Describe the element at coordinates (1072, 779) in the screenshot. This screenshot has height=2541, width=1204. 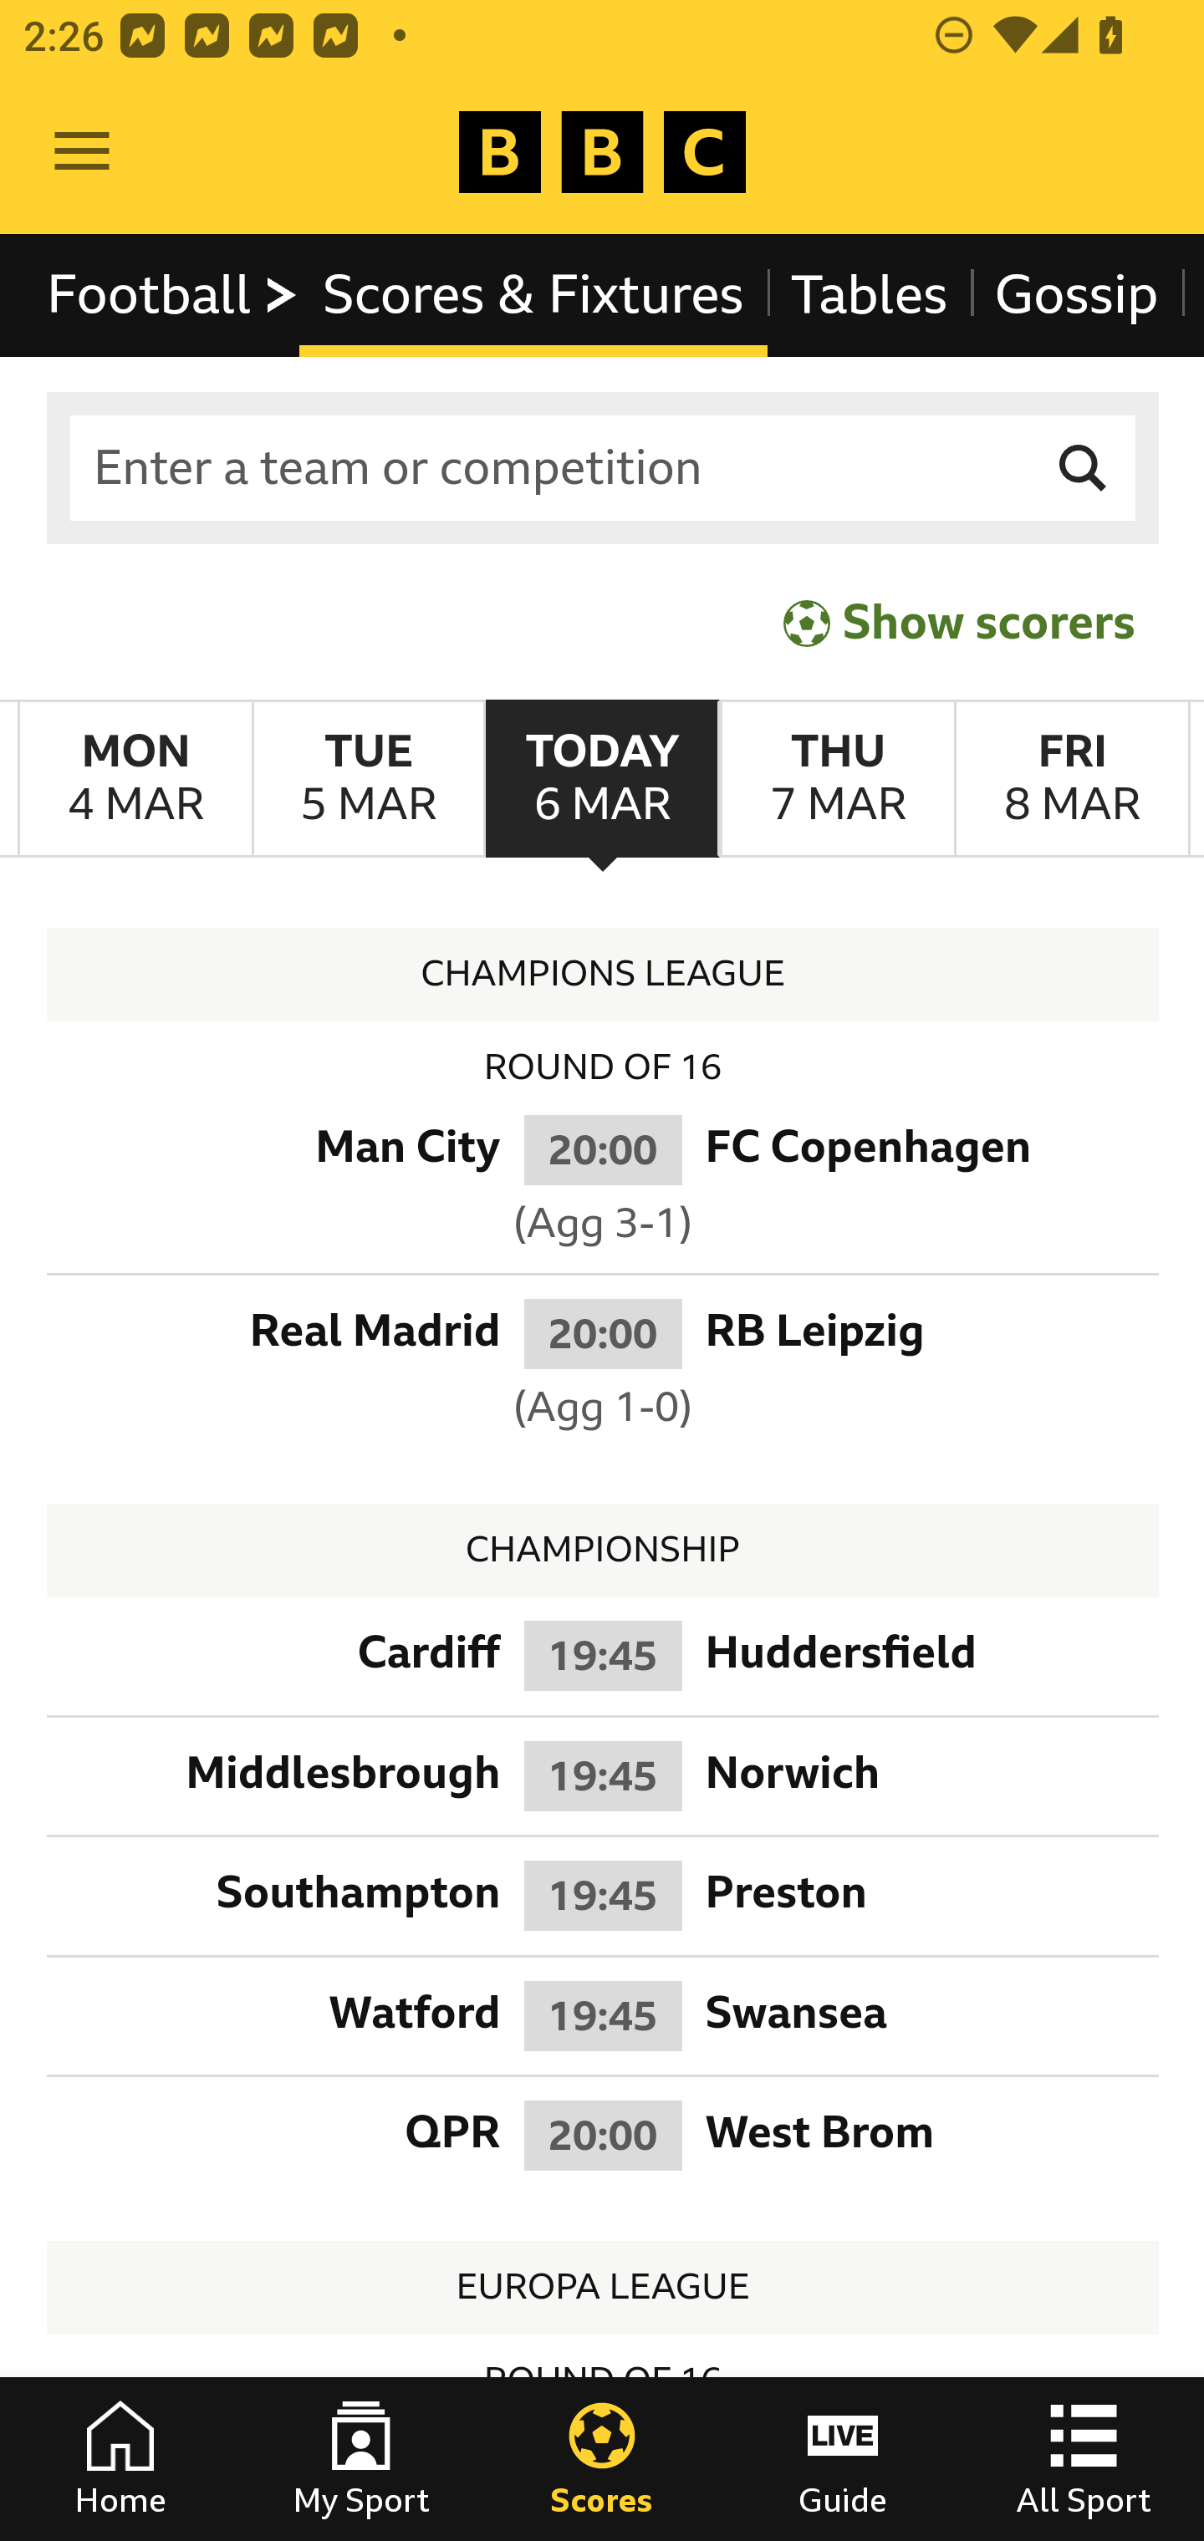
I see `FridayMarch 8th Friday March 8th` at that location.